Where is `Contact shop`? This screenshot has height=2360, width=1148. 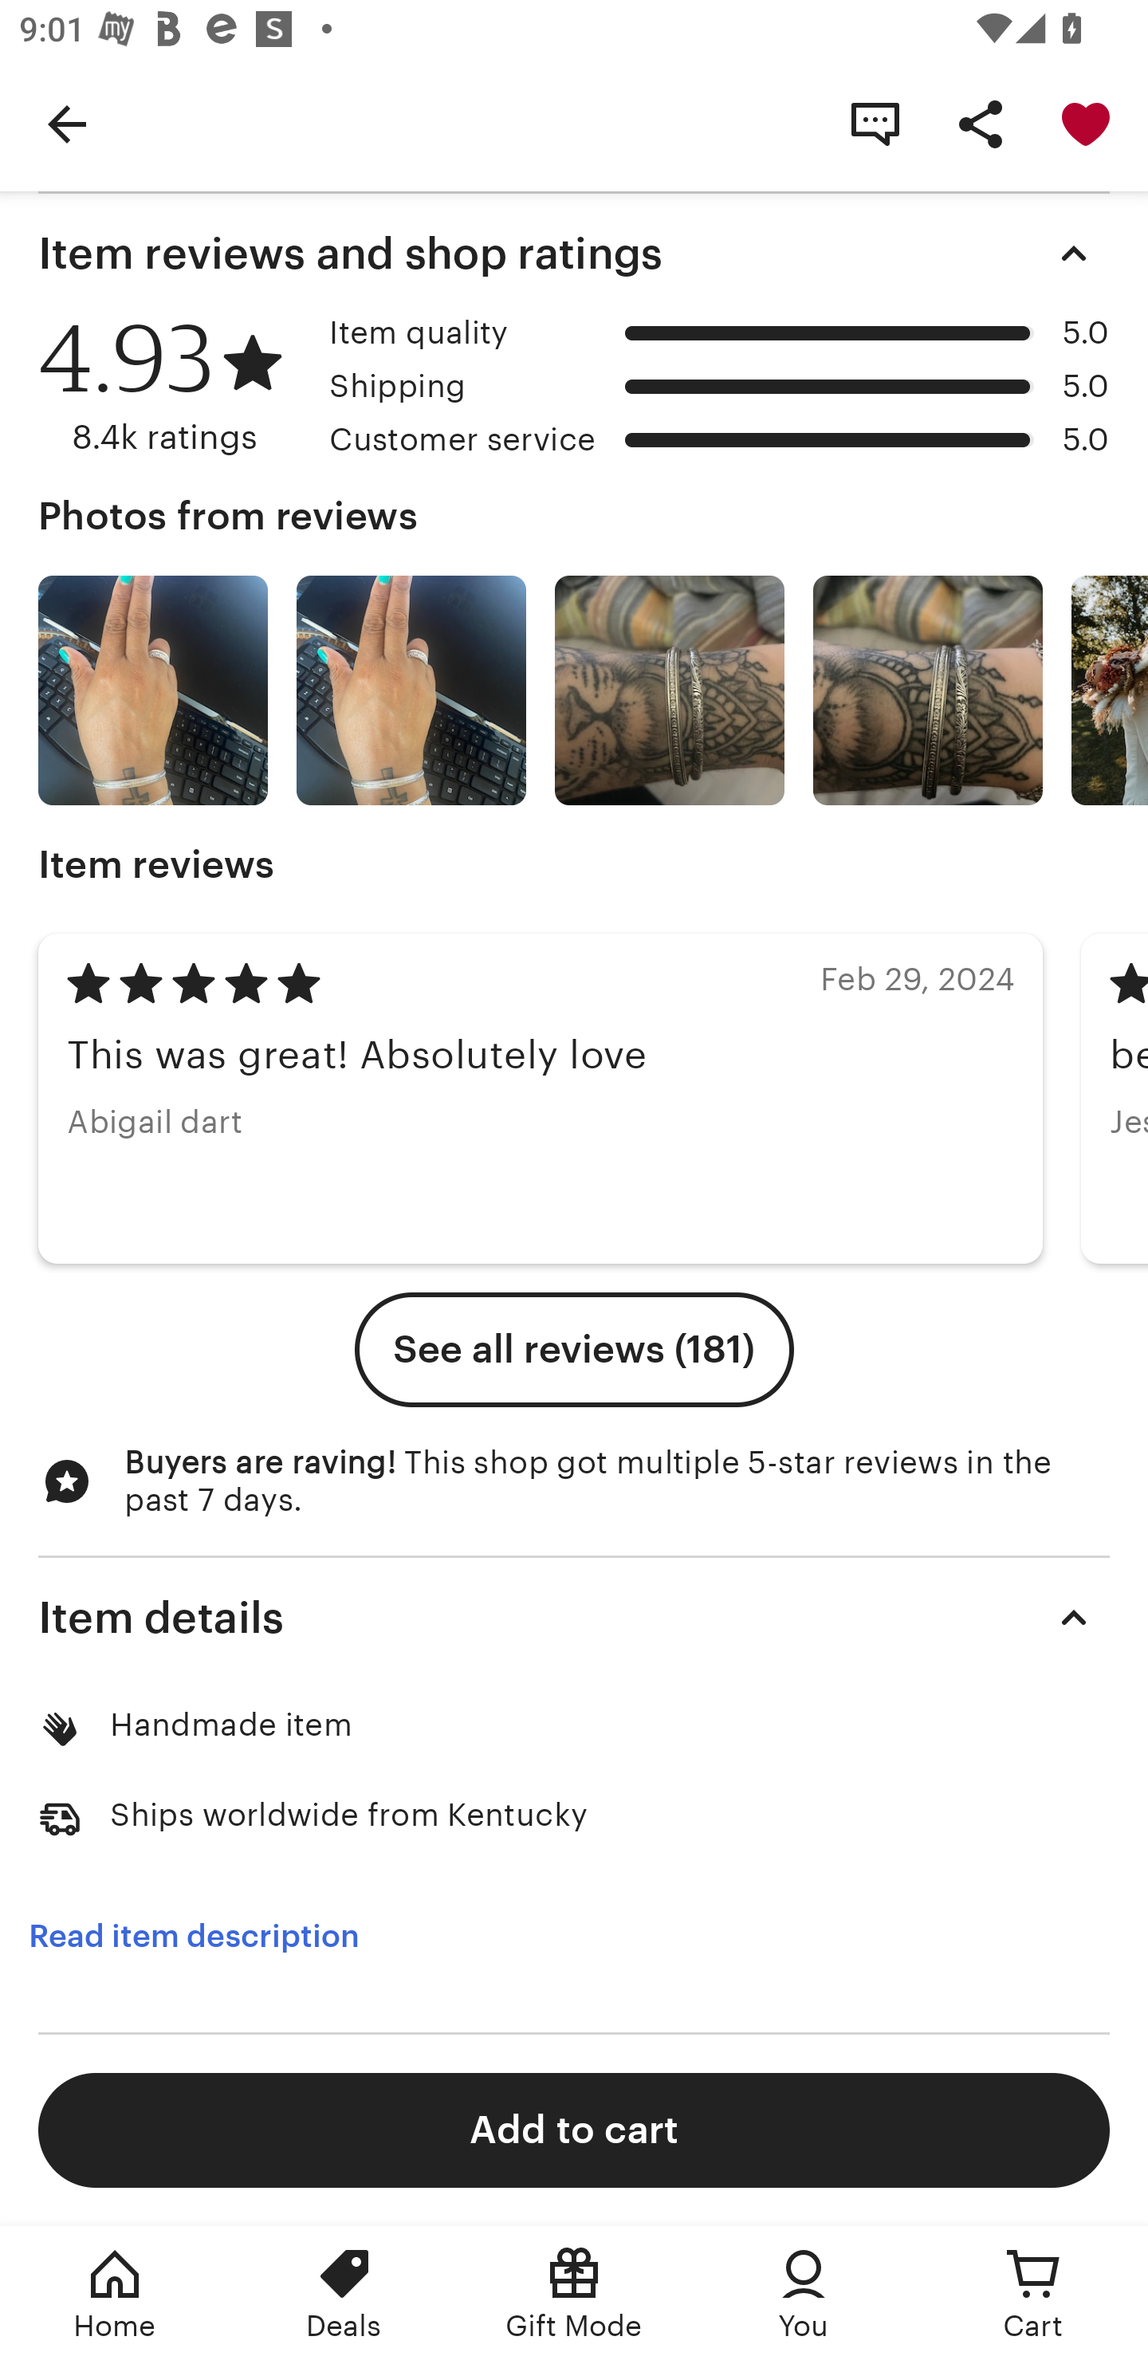 Contact shop is located at coordinates (875, 123).